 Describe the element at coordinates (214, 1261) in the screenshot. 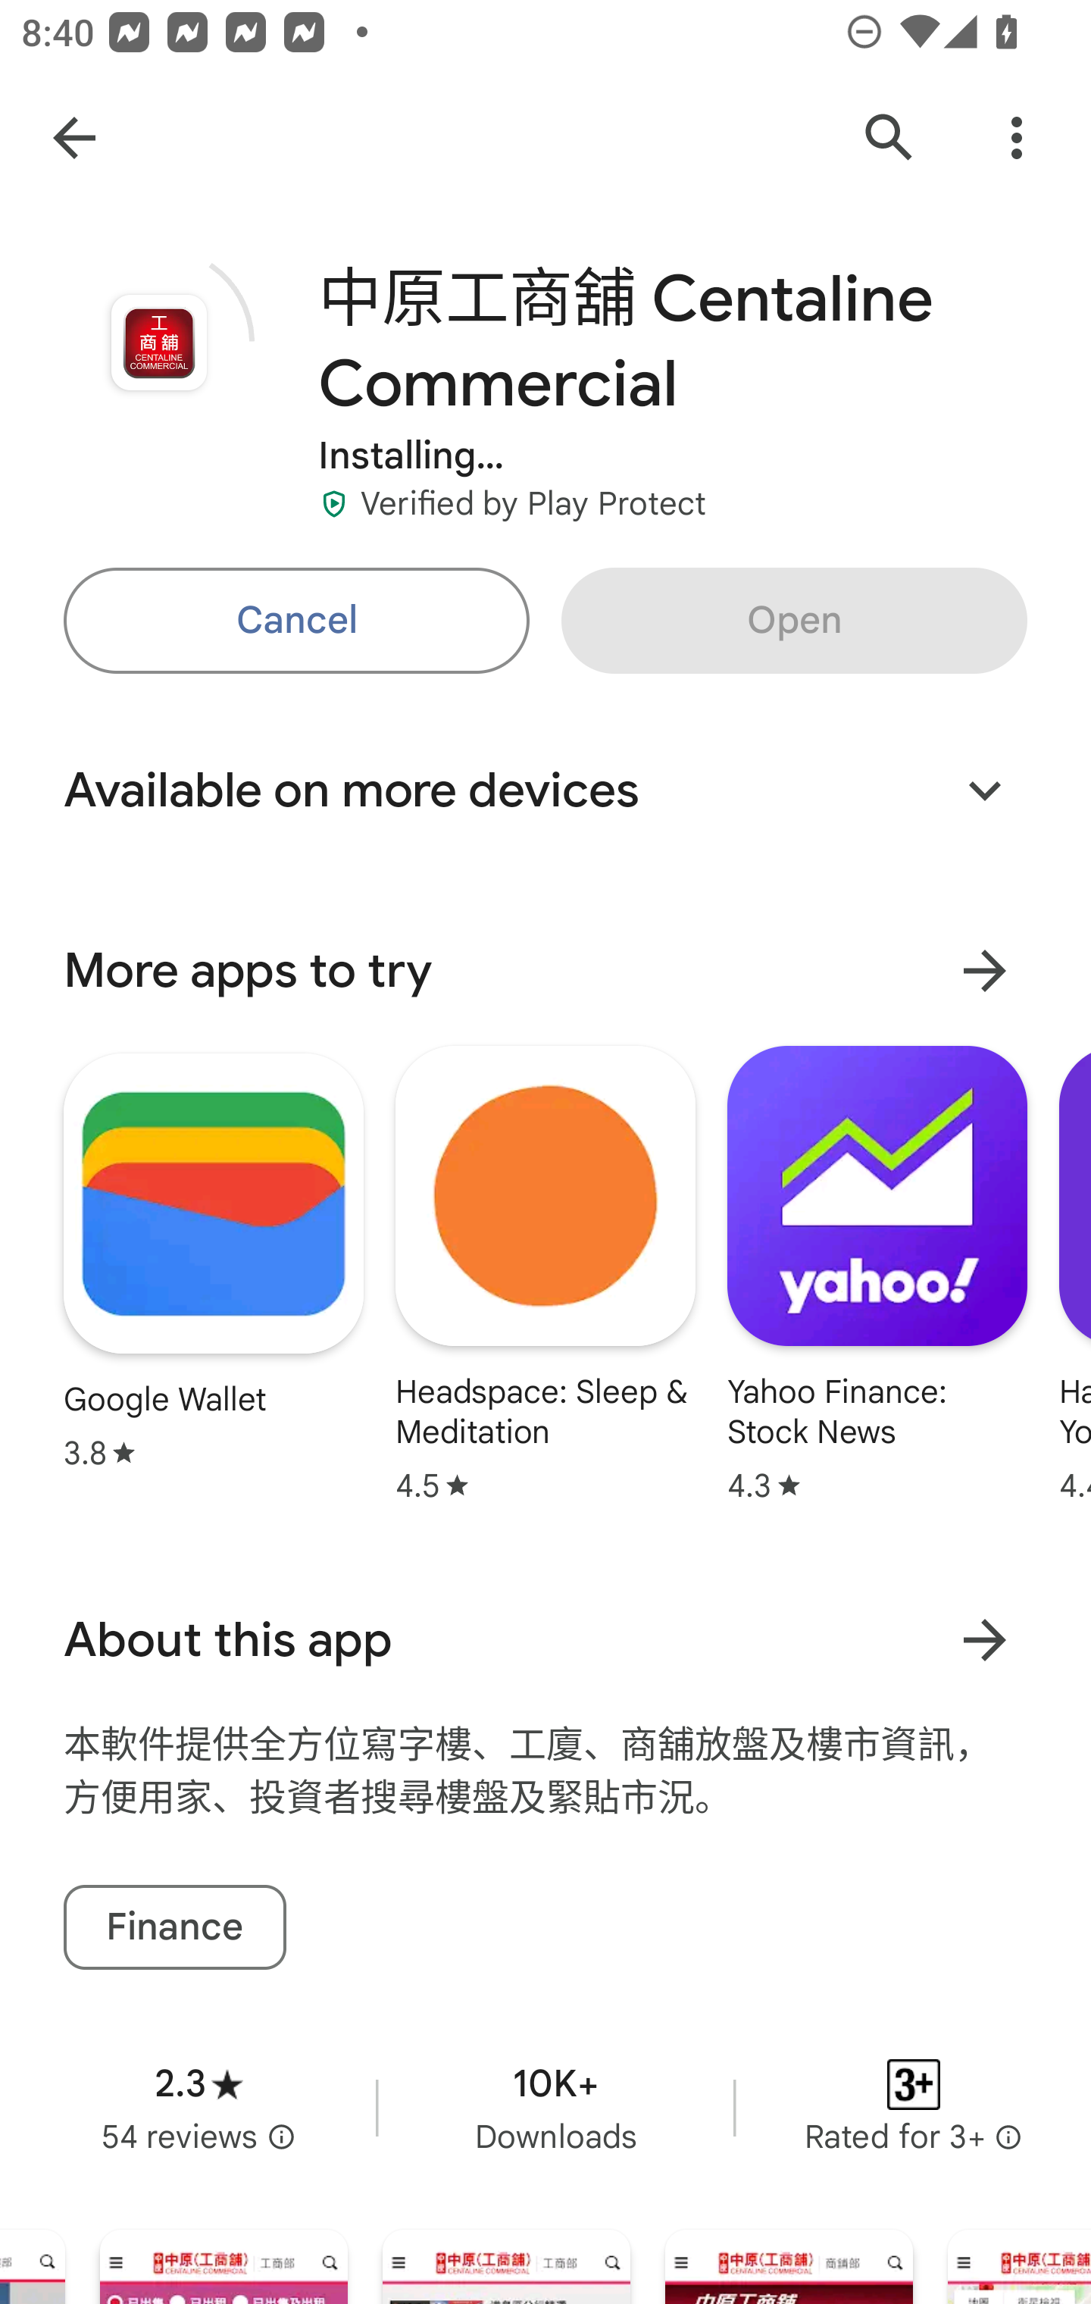

I see `Google Wallet
Star rating: 3.8
` at that location.